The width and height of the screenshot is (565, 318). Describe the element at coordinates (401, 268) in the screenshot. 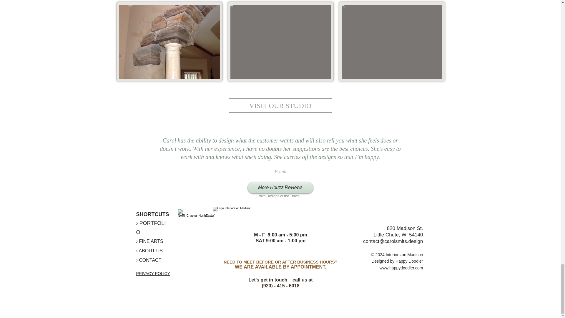

I see `www.happydoodler.com` at that location.